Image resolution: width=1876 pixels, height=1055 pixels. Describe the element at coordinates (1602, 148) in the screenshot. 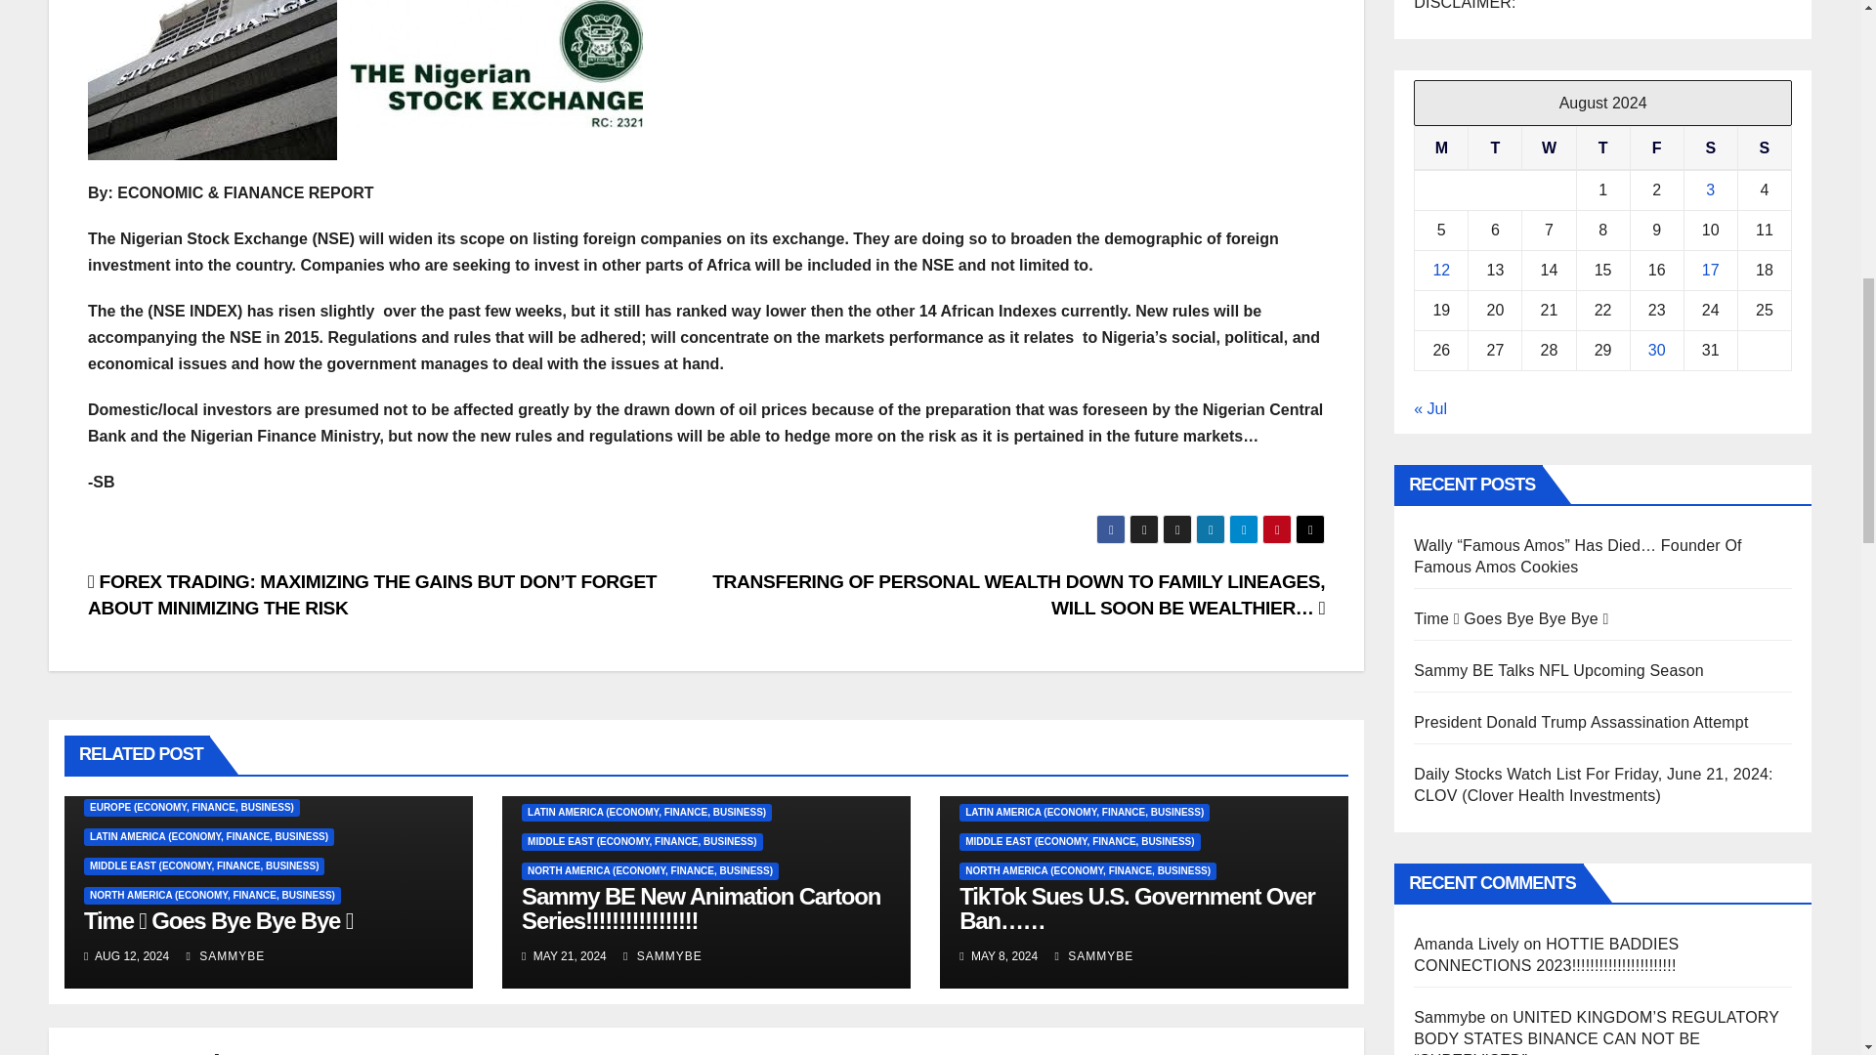

I see `Thursday` at that location.